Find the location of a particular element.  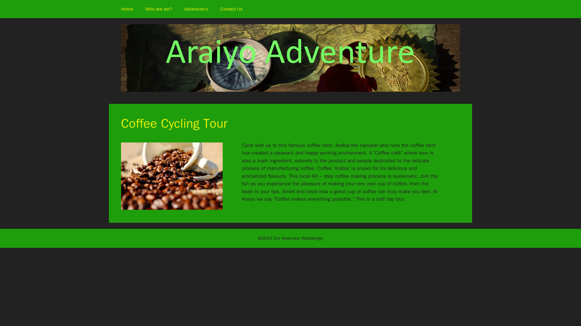

Who are we? is located at coordinates (159, 9).